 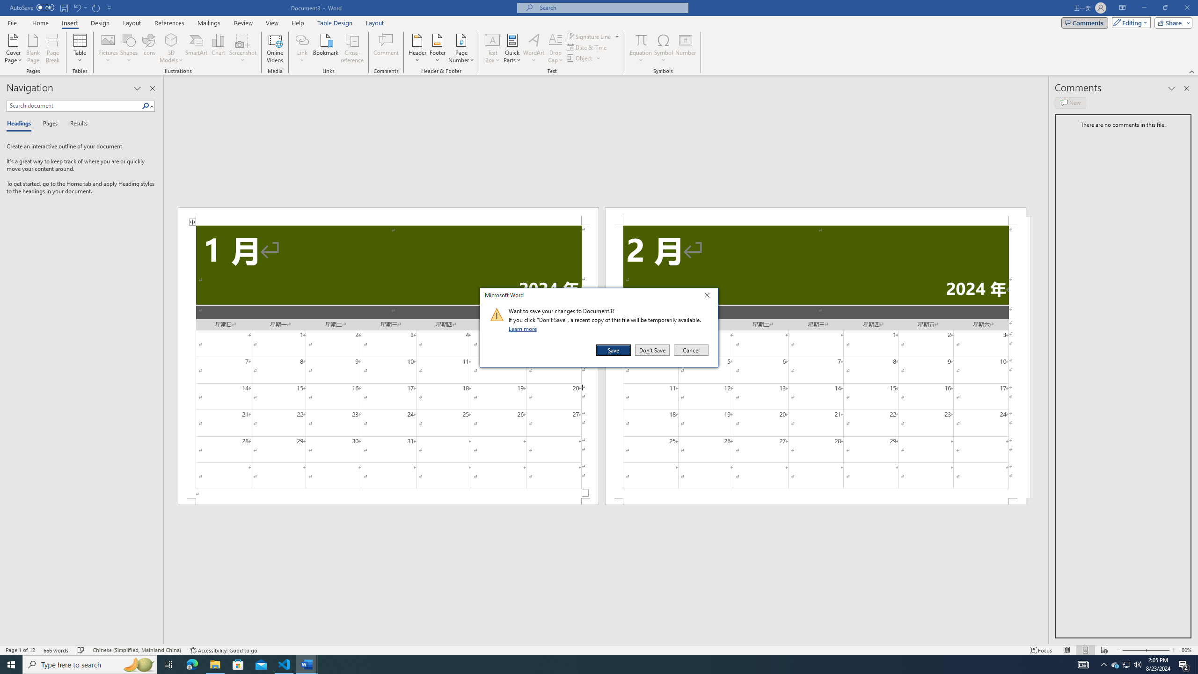 What do you see at coordinates (223, 650) in the screenshot?
I see `Accessibility Checker Accessibility: Good to go` at bounding box center [223, 650].